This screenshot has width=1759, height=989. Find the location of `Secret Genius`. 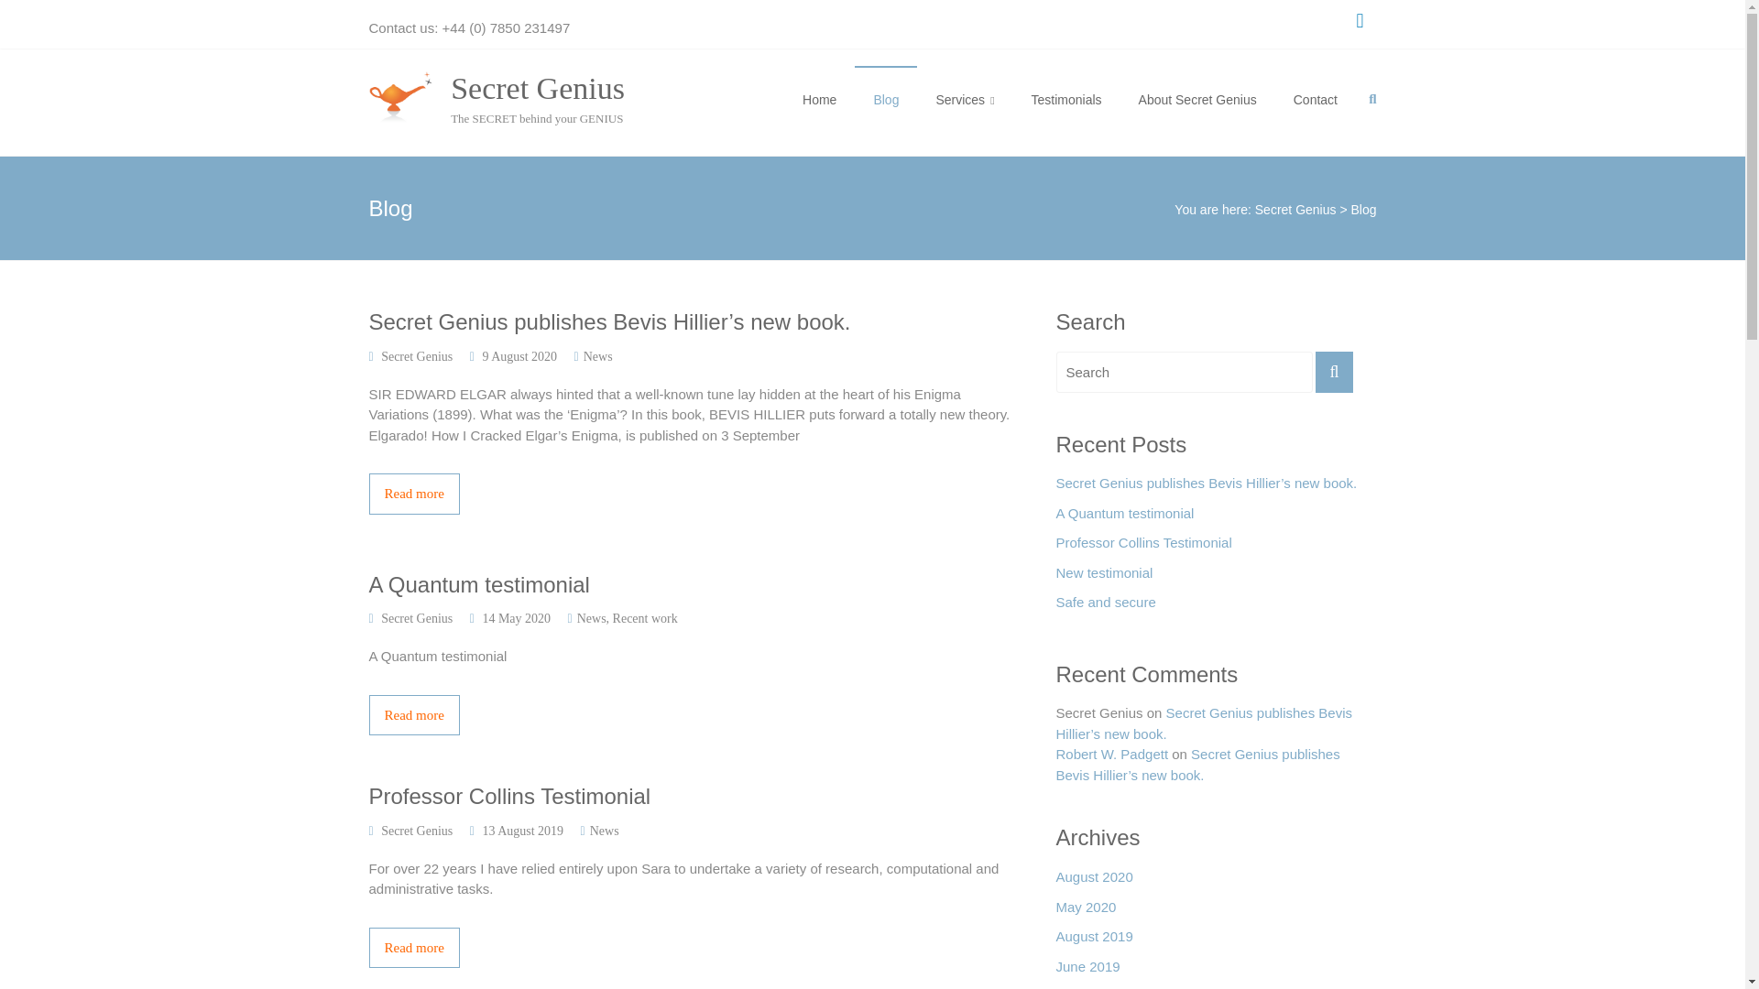

Secret Genius is located at coordinates (537, 88).